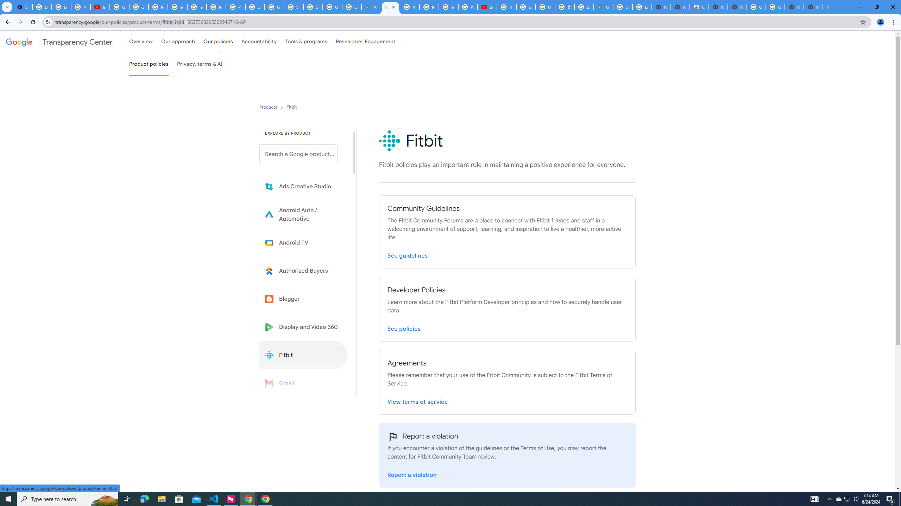 The image size is (901, 506). Describe the element at coordinates (269, 107) in the screenshot. I see `Product policies` at that location.